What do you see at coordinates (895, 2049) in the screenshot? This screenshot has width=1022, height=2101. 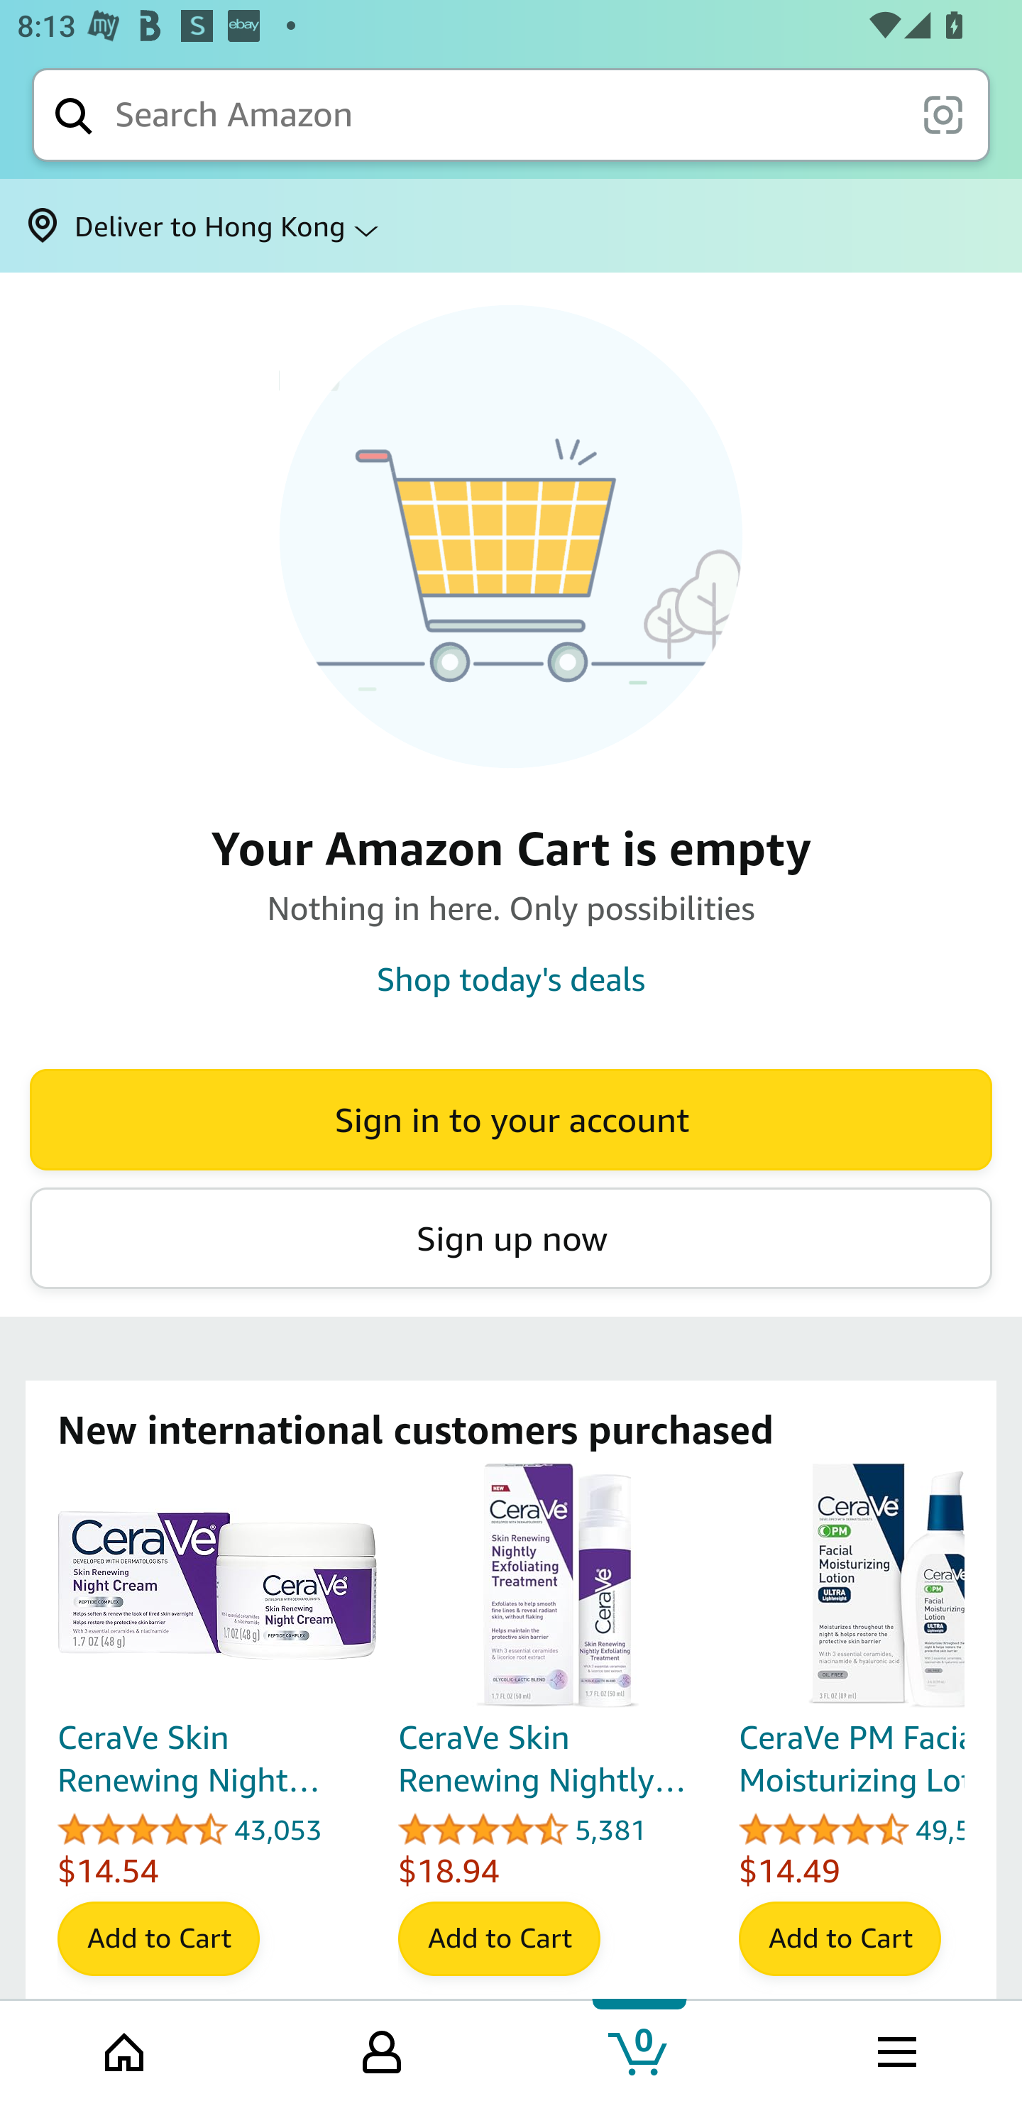 I see `Browse menu Tab 4 of 4` at bounding box center [895, 2049].